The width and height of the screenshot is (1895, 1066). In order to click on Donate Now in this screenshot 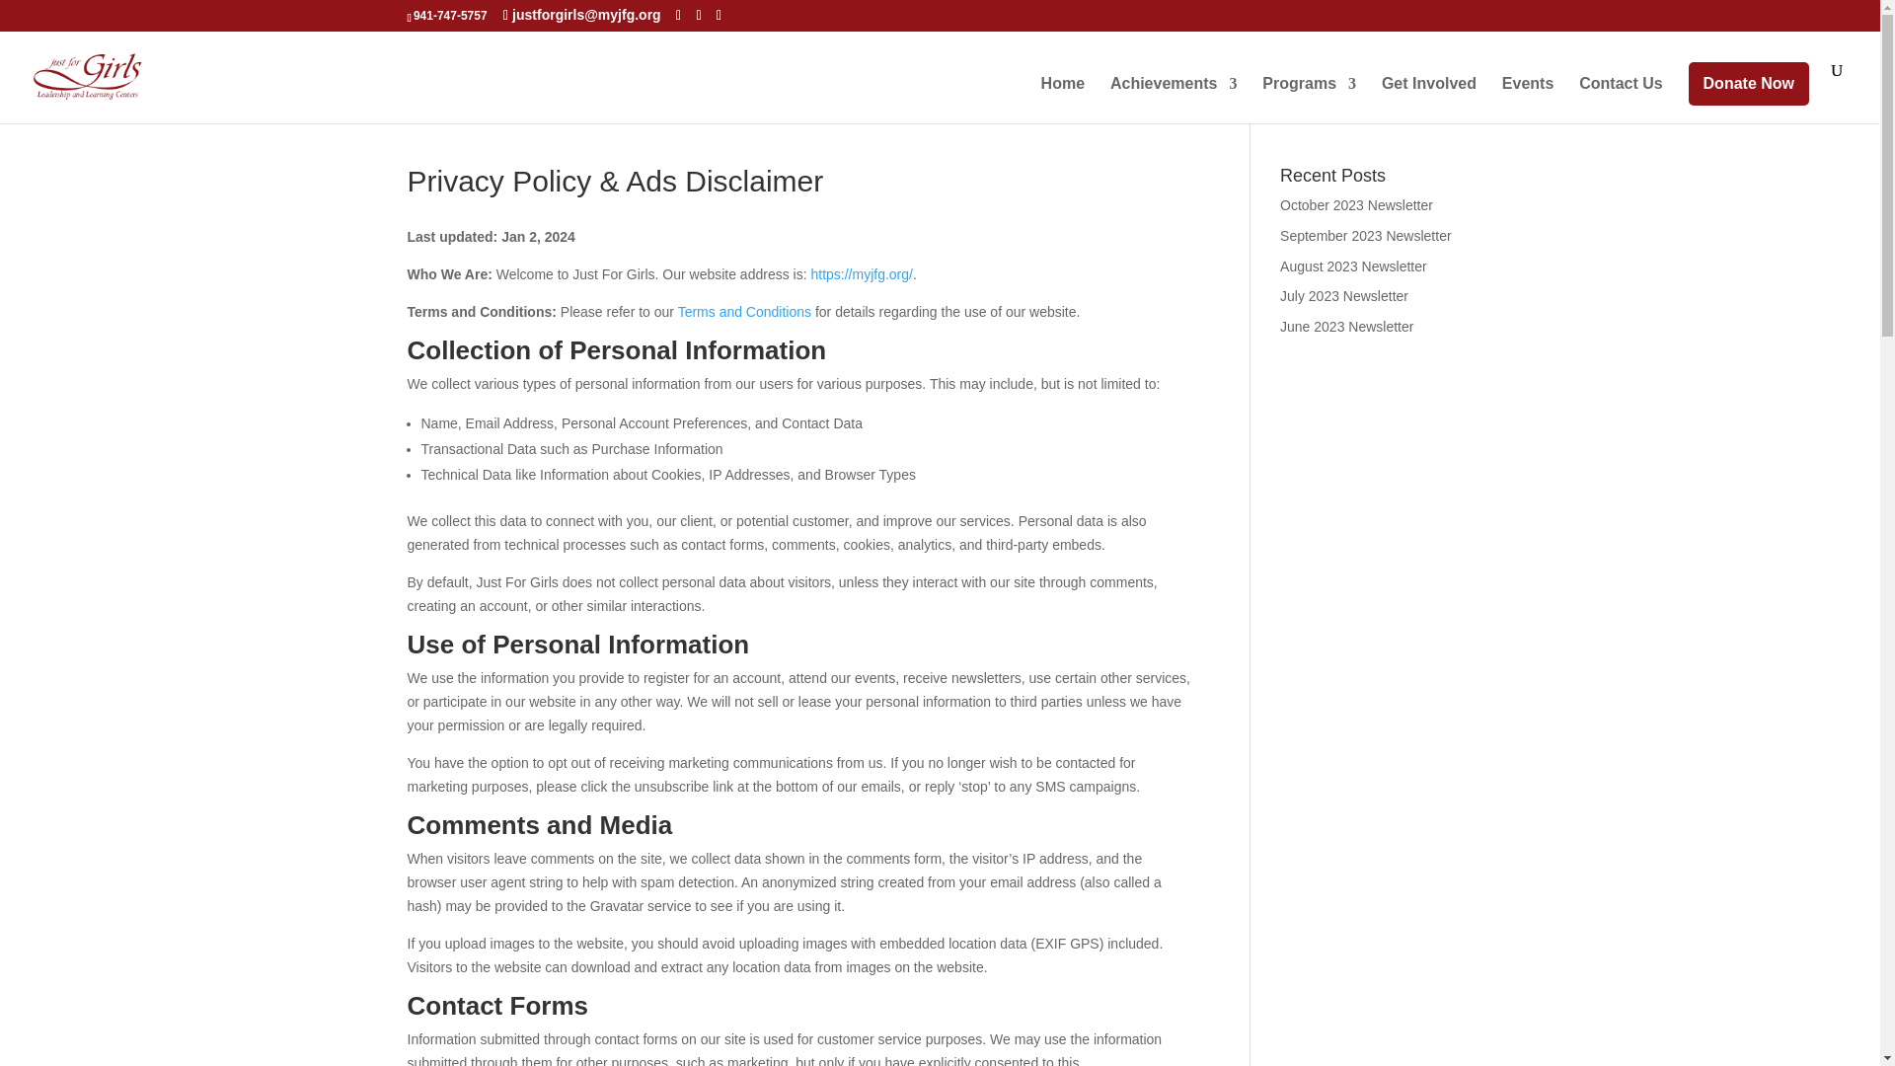, I will do `click(1749, 83)`.